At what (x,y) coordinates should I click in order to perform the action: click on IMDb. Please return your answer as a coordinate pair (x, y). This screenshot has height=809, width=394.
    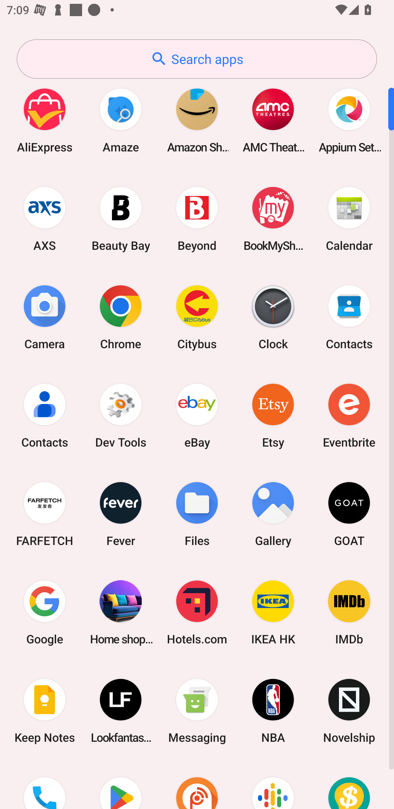
    Looking at the image, I should click on (349, 612).